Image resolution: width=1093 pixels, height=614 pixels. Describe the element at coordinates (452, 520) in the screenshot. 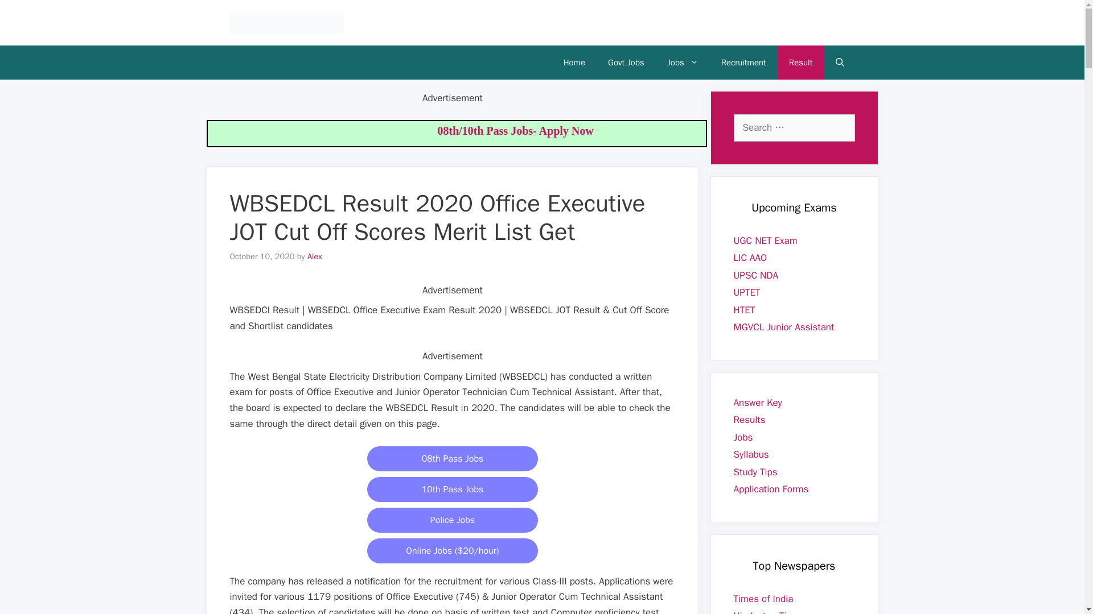

I see `Police Jobs` at that location.